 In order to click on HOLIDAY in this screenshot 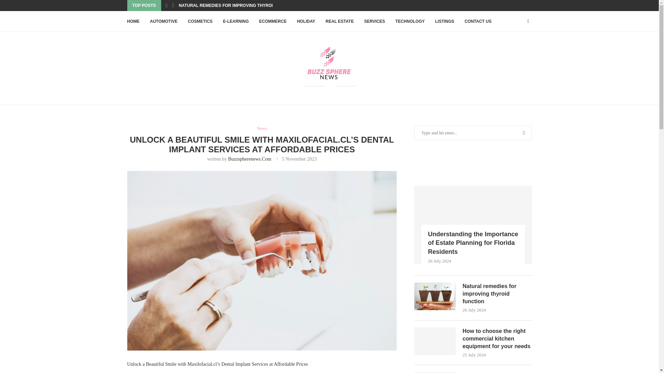, I will do `click(306, 21)`.